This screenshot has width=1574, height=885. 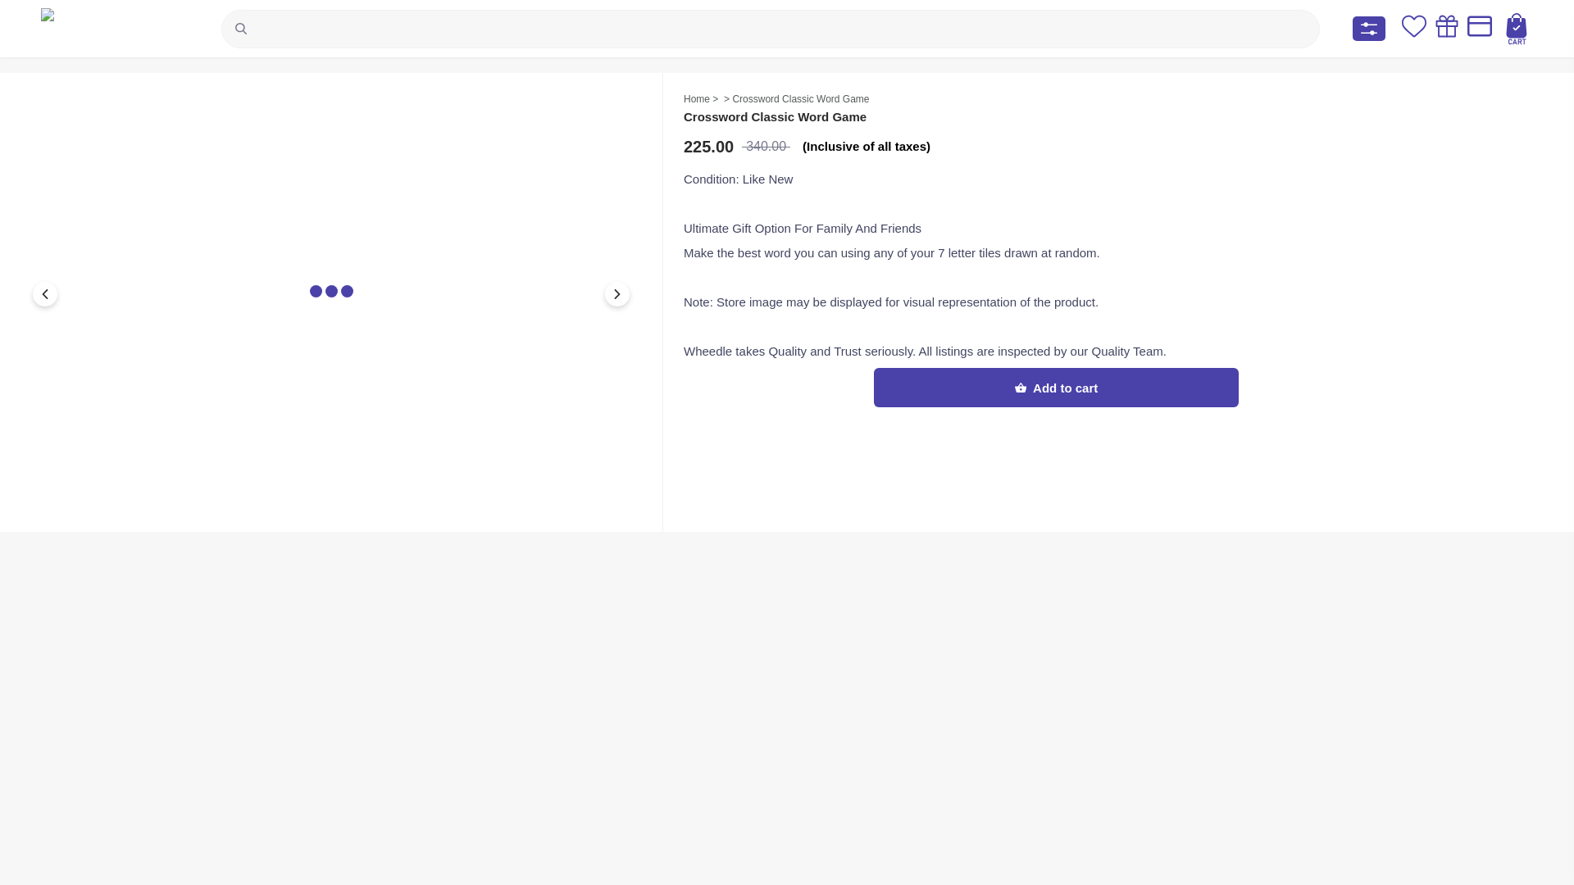 What do you see at coordinates (1056, 387) in the screenshot?
I see `Add to cart` at bounding box center [1056, 387].